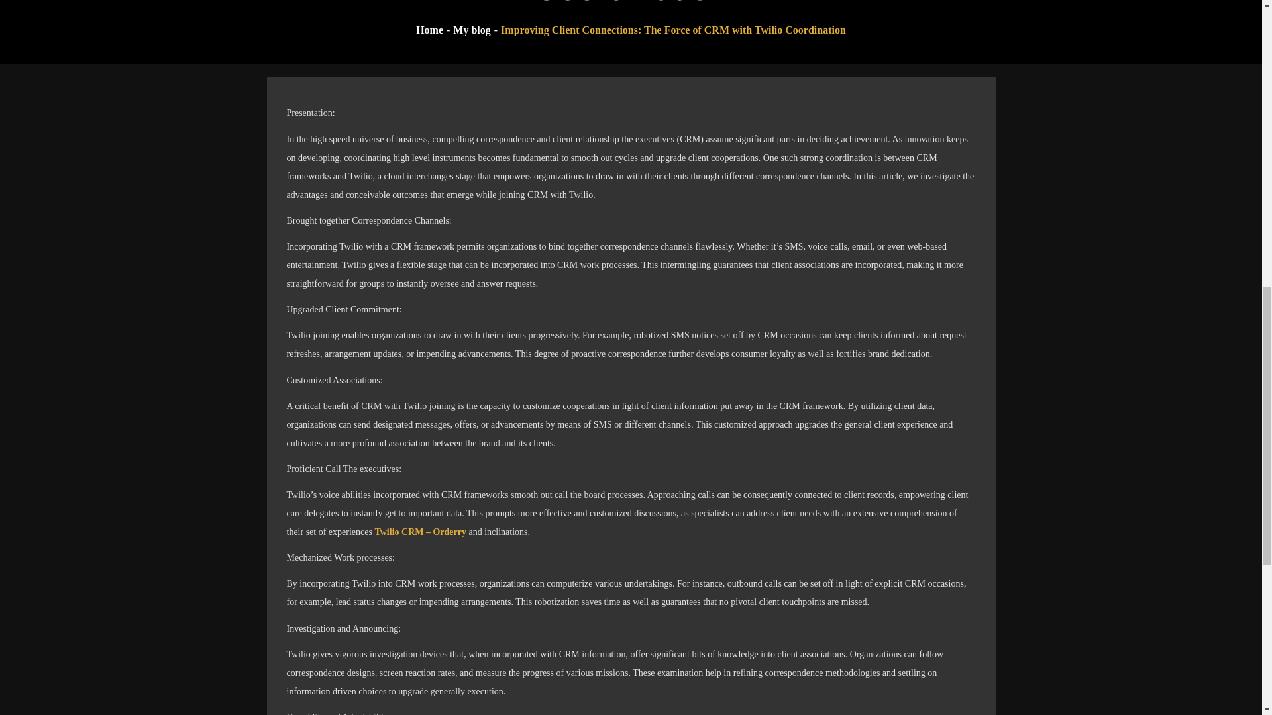 The height and width of the screenshot is (715, 1272). I want to click on Home, so click(429, 30).